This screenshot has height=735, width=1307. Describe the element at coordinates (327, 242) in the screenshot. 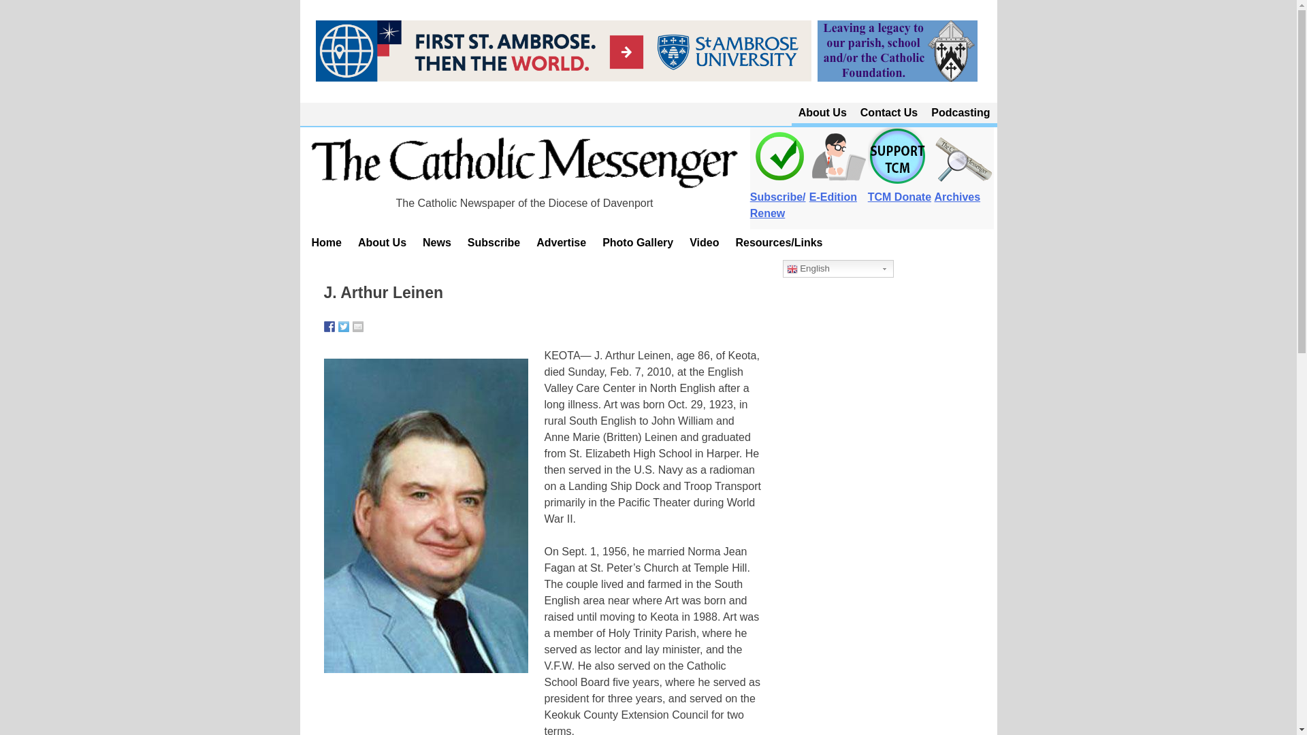

I see `Home` at that location.